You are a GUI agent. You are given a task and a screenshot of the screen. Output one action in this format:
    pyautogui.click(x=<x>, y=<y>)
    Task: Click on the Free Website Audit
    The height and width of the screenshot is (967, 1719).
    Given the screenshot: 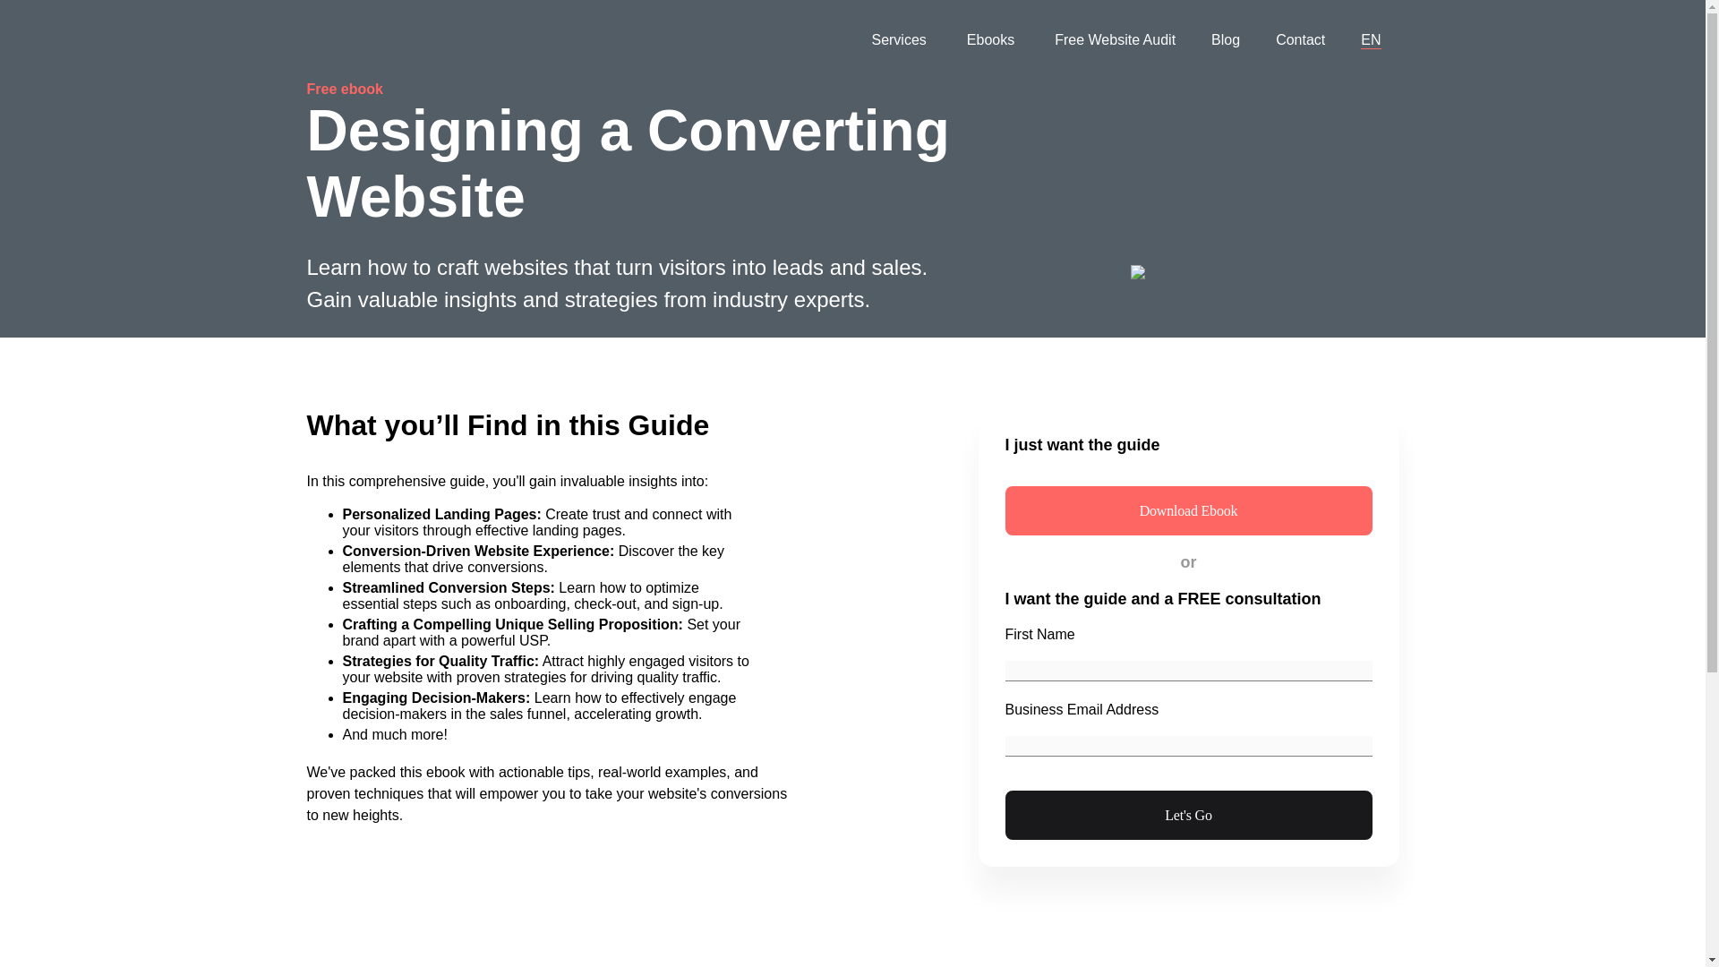 What is the action you would take?
    pyautogui.click(x=1114, y=40)
    